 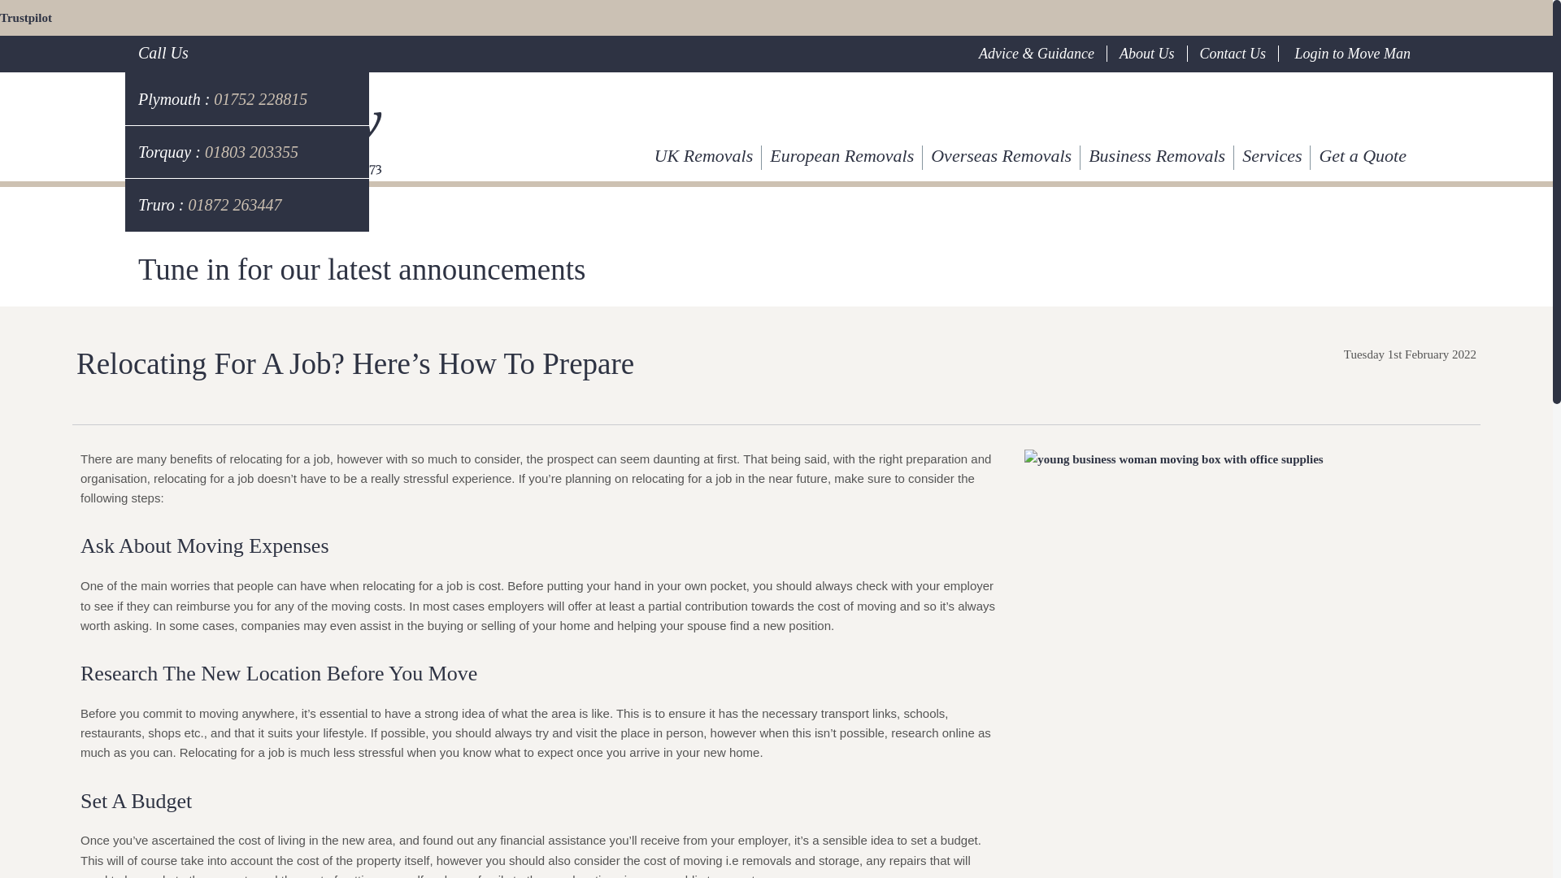 I want to click on Trustpilot, so click(x=26, y=18).